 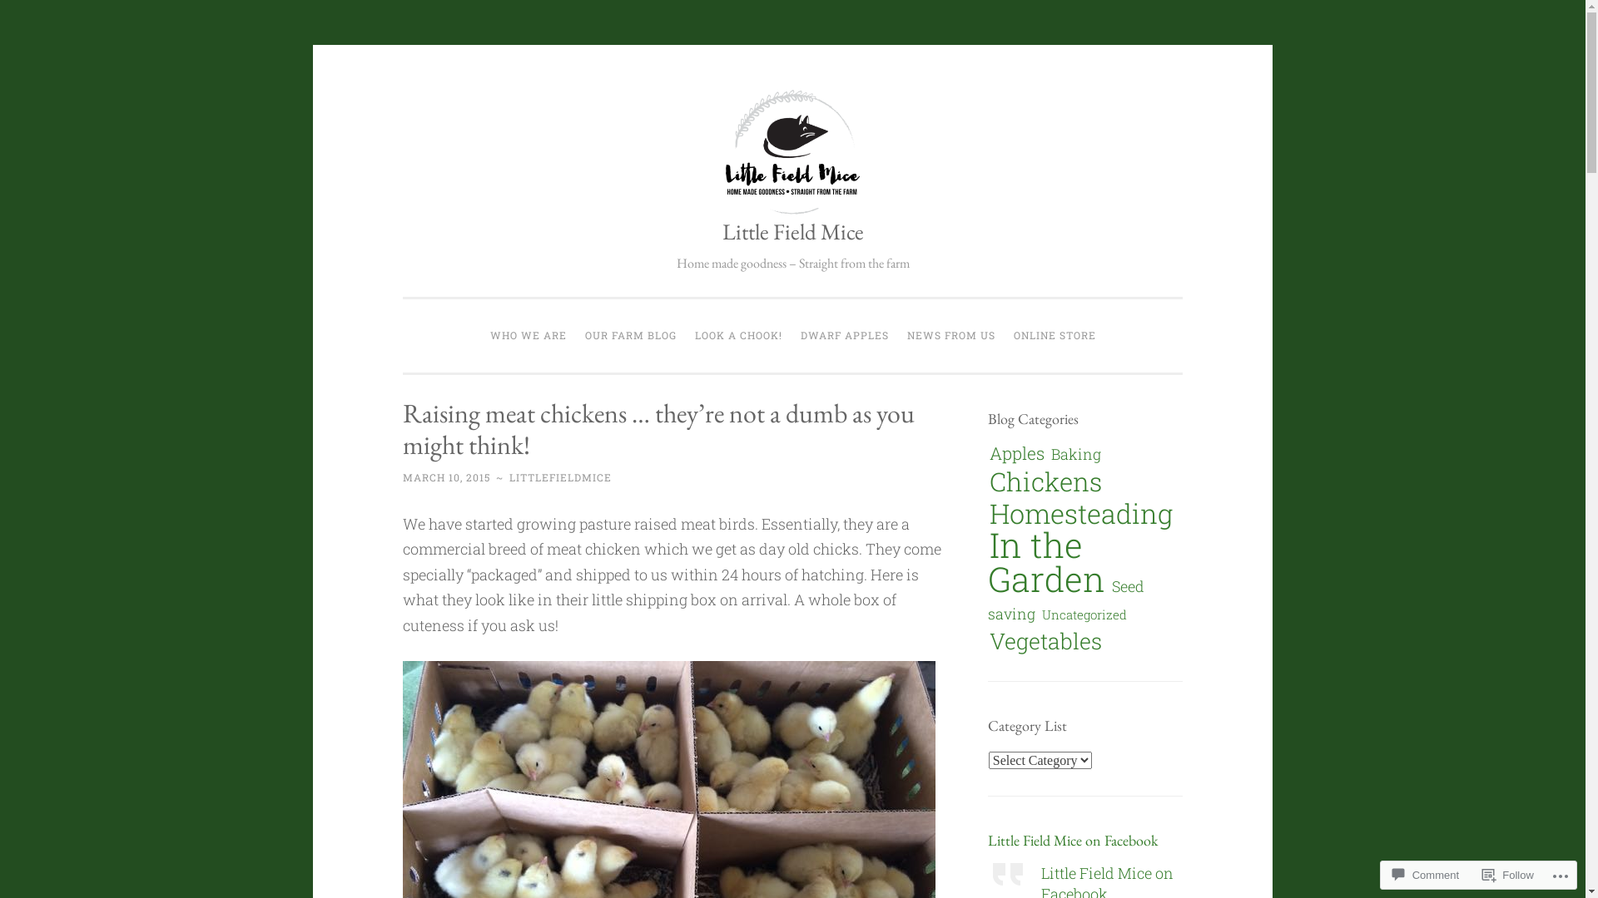 What do you see at coordinates (1076, 454) in the screenshot?
I see `Baking` at bounding box center [1076, 454].